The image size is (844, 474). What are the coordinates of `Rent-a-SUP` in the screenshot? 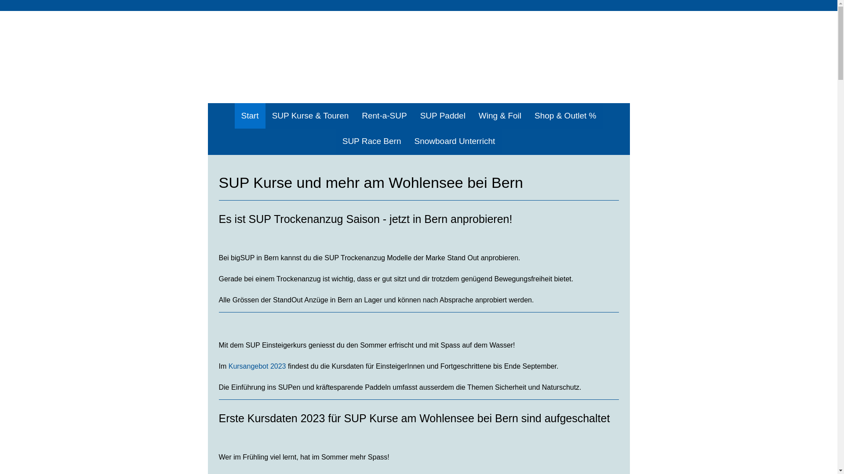 It's located at (384, 116).